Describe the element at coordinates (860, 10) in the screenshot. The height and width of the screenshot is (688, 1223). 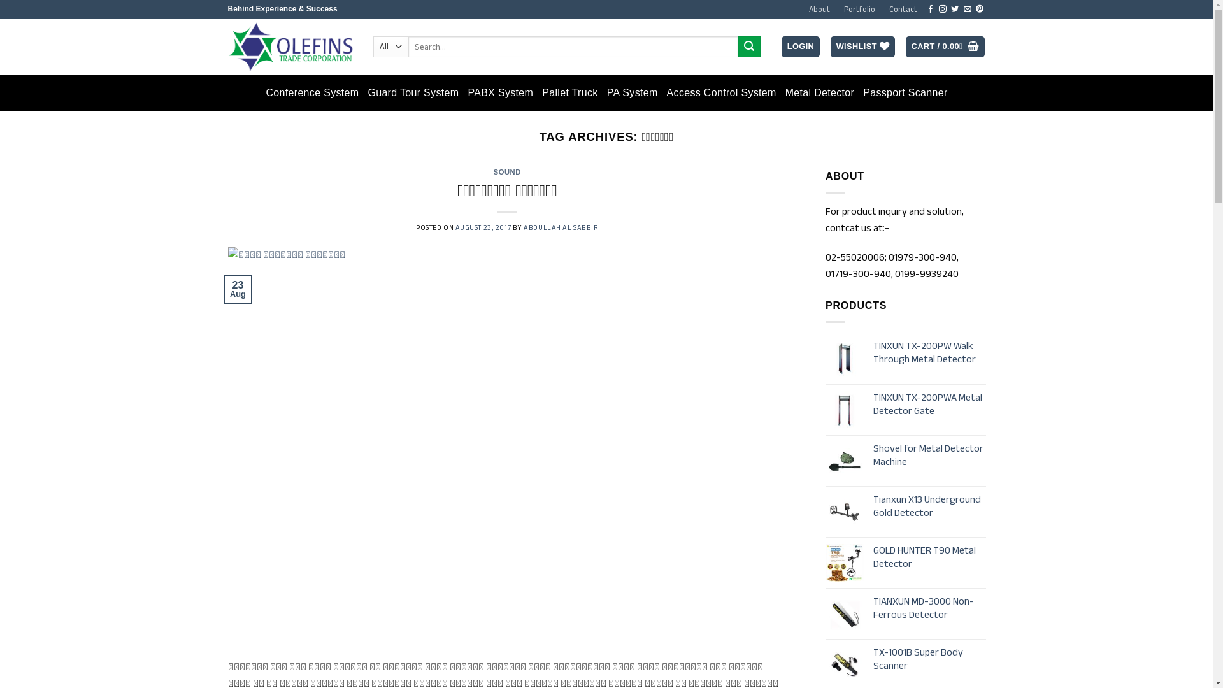
I see `Portfolio` at that location.